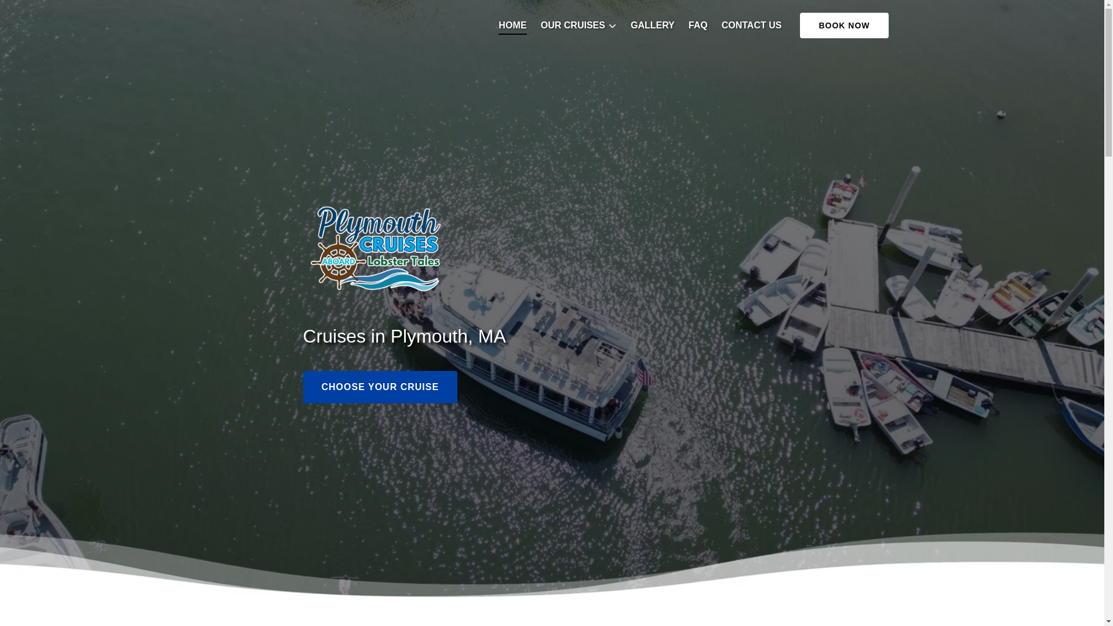  What do you see at coordinates (652, 26) in the screenshot?
I see `GALLERY` at bounding box center [652, 26].